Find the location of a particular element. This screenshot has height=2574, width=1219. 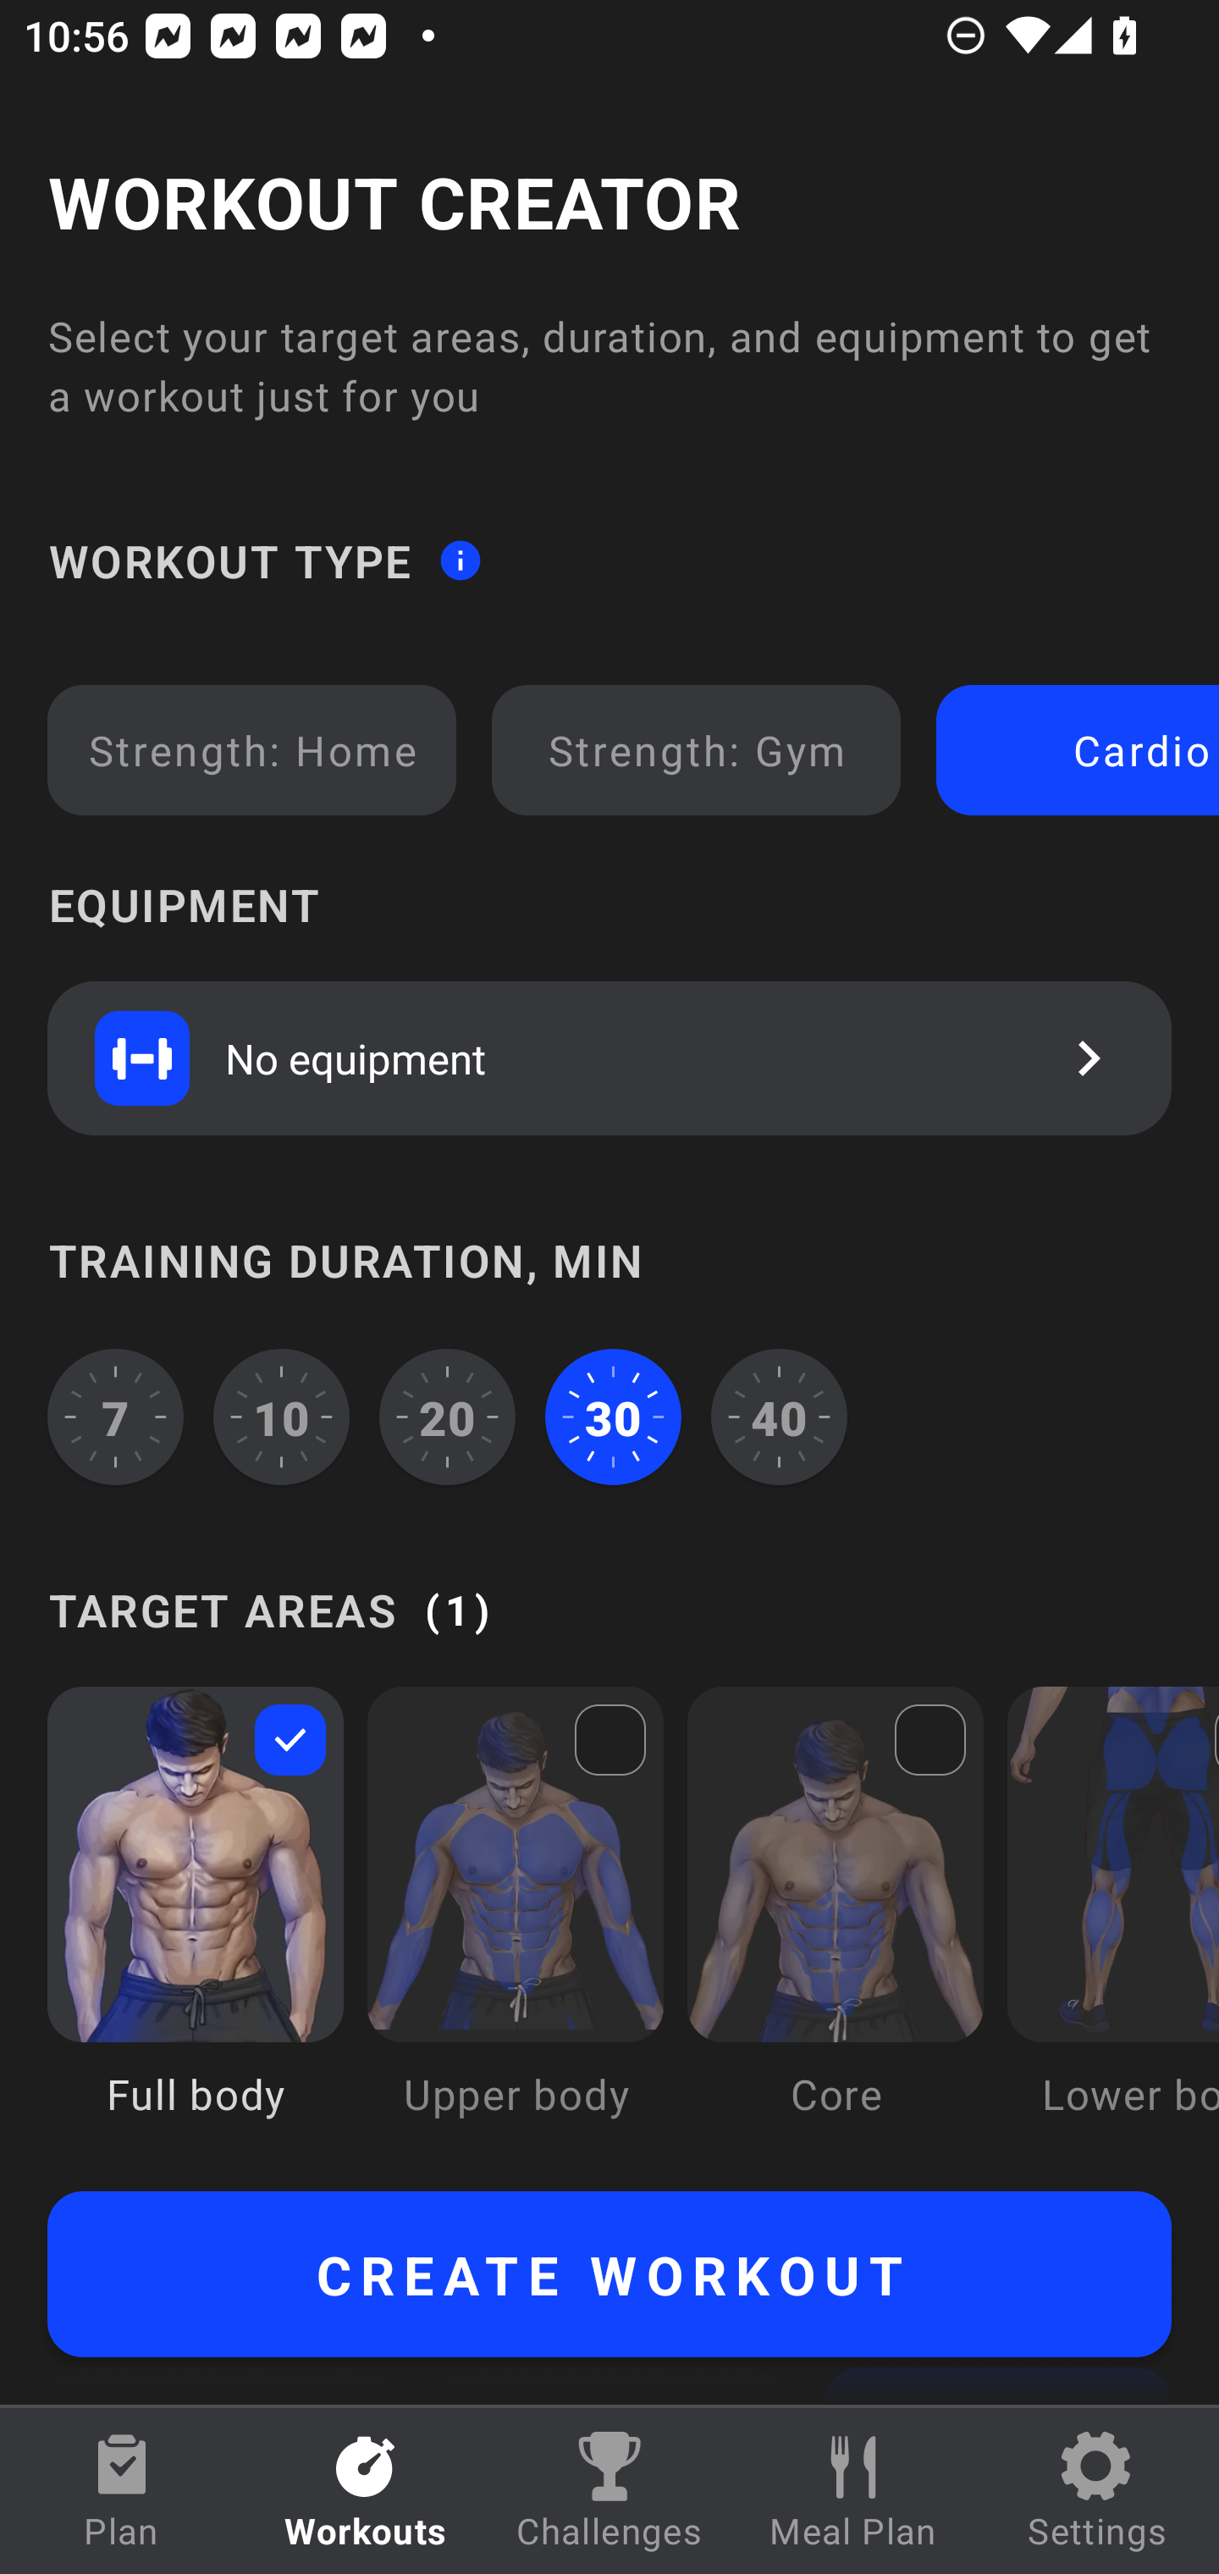

40 is located at coordinates (779, 1417).